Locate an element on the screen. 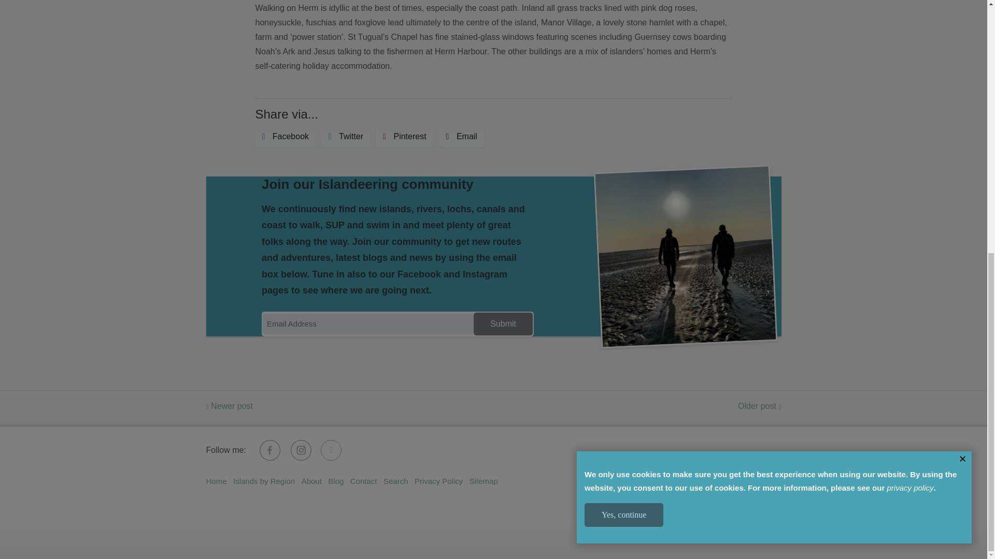 Image resolution: width=995 pixels, height=559 pixels. Twitter is located at coordinates (346, 137).